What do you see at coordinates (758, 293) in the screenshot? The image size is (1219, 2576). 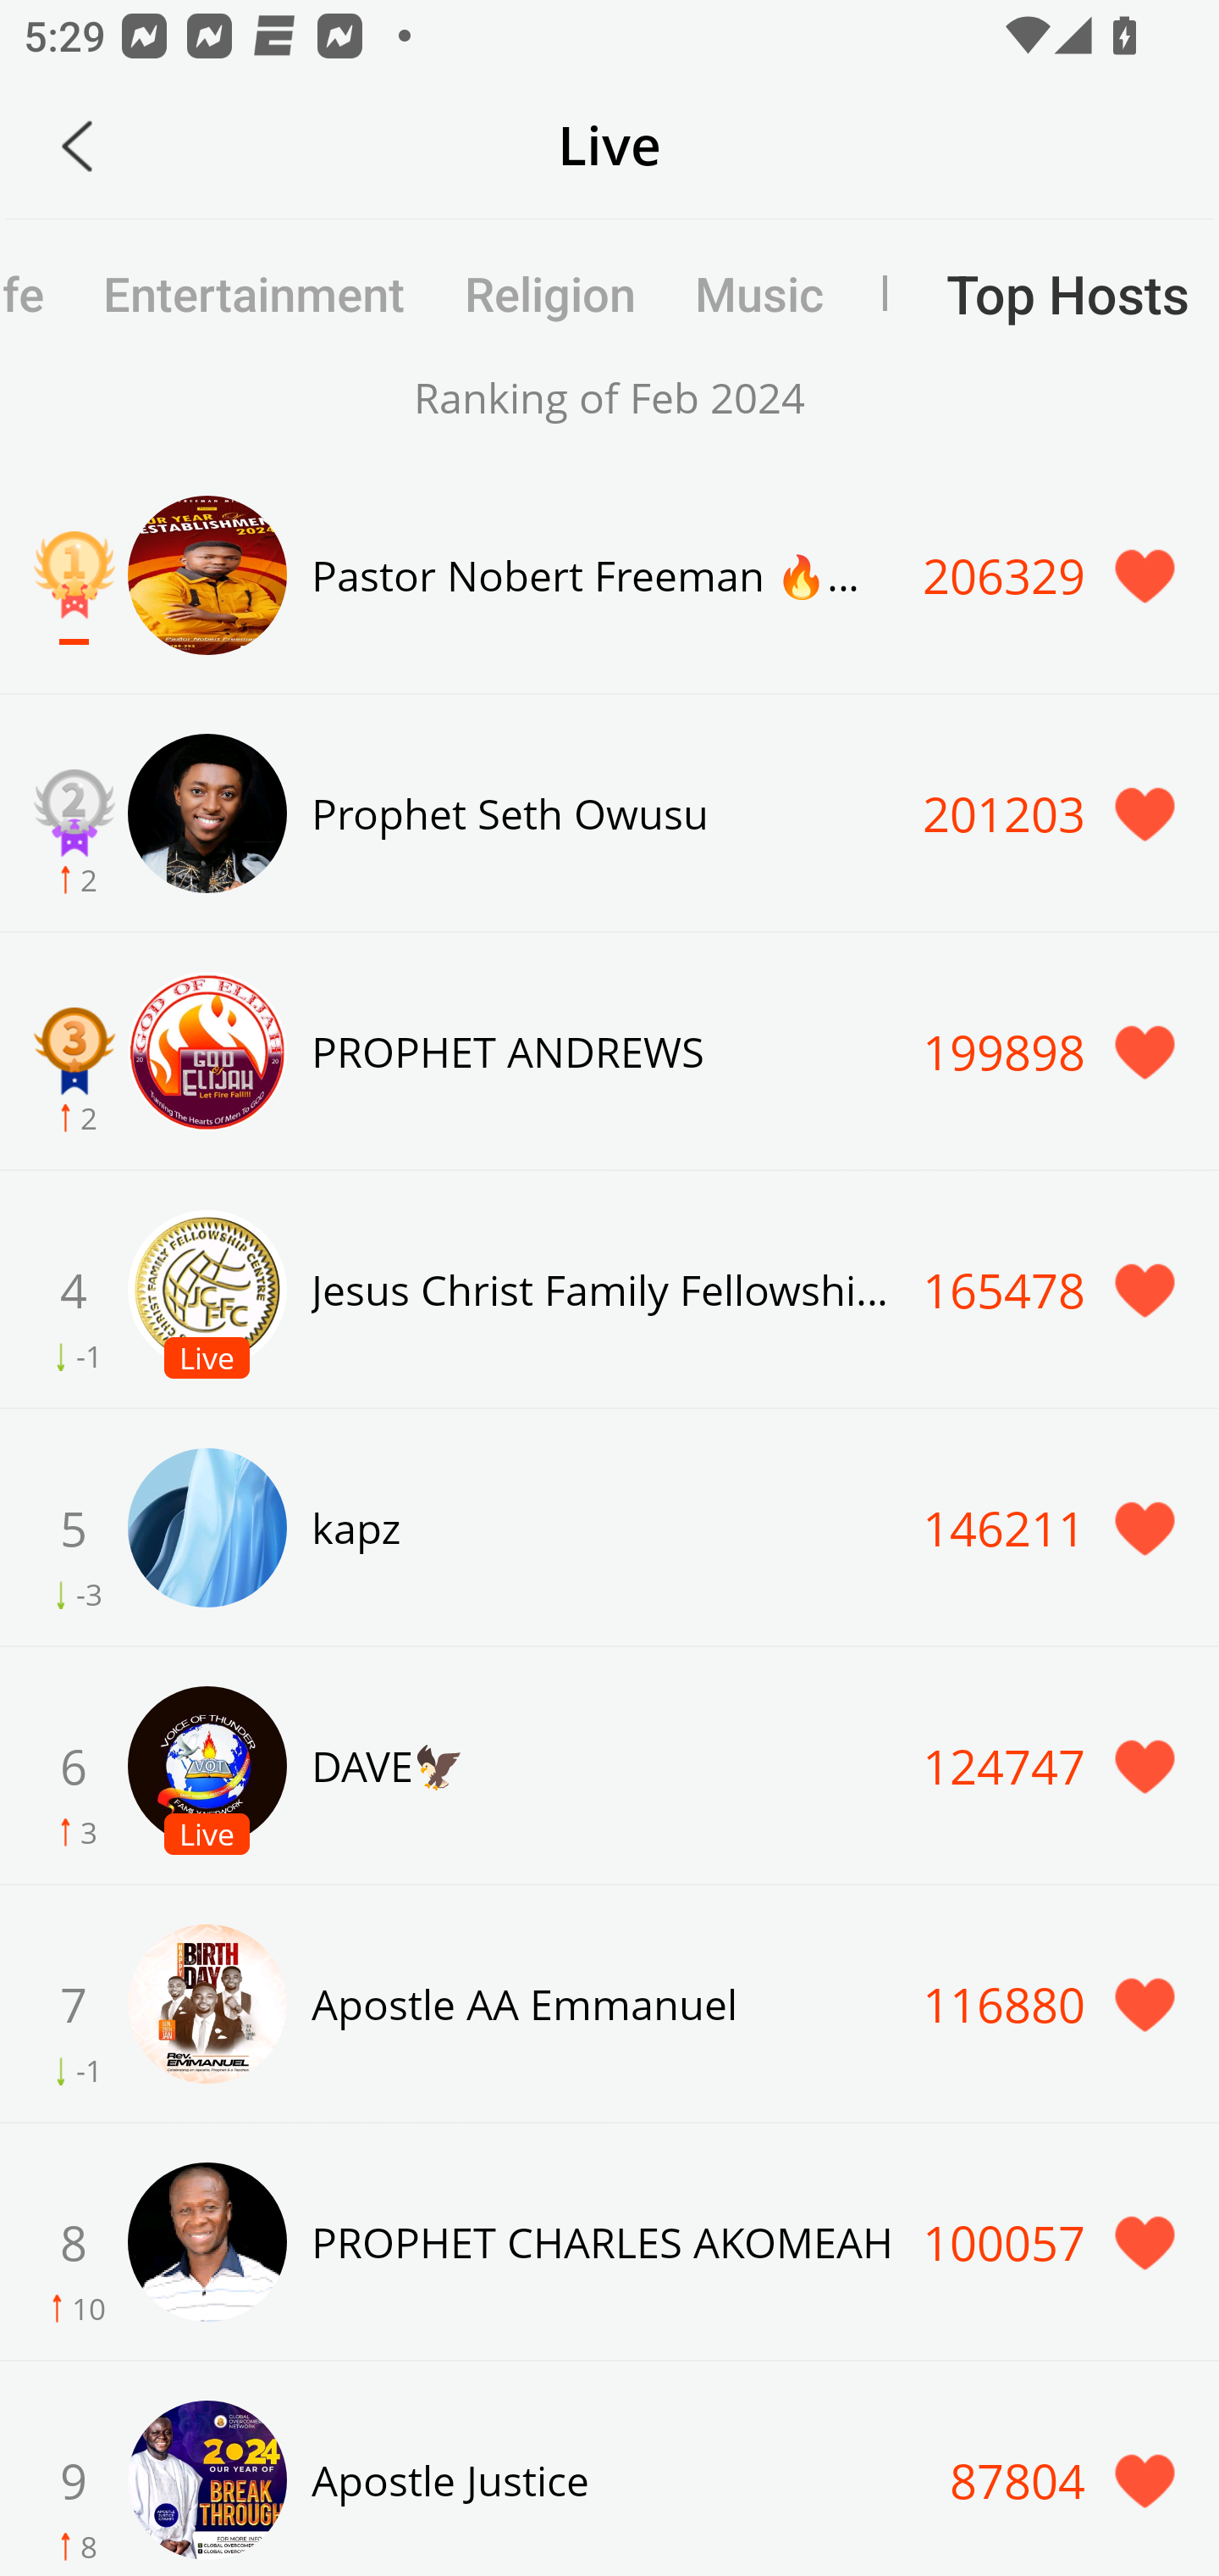 I see `Music` at bounding box center [758, 293].